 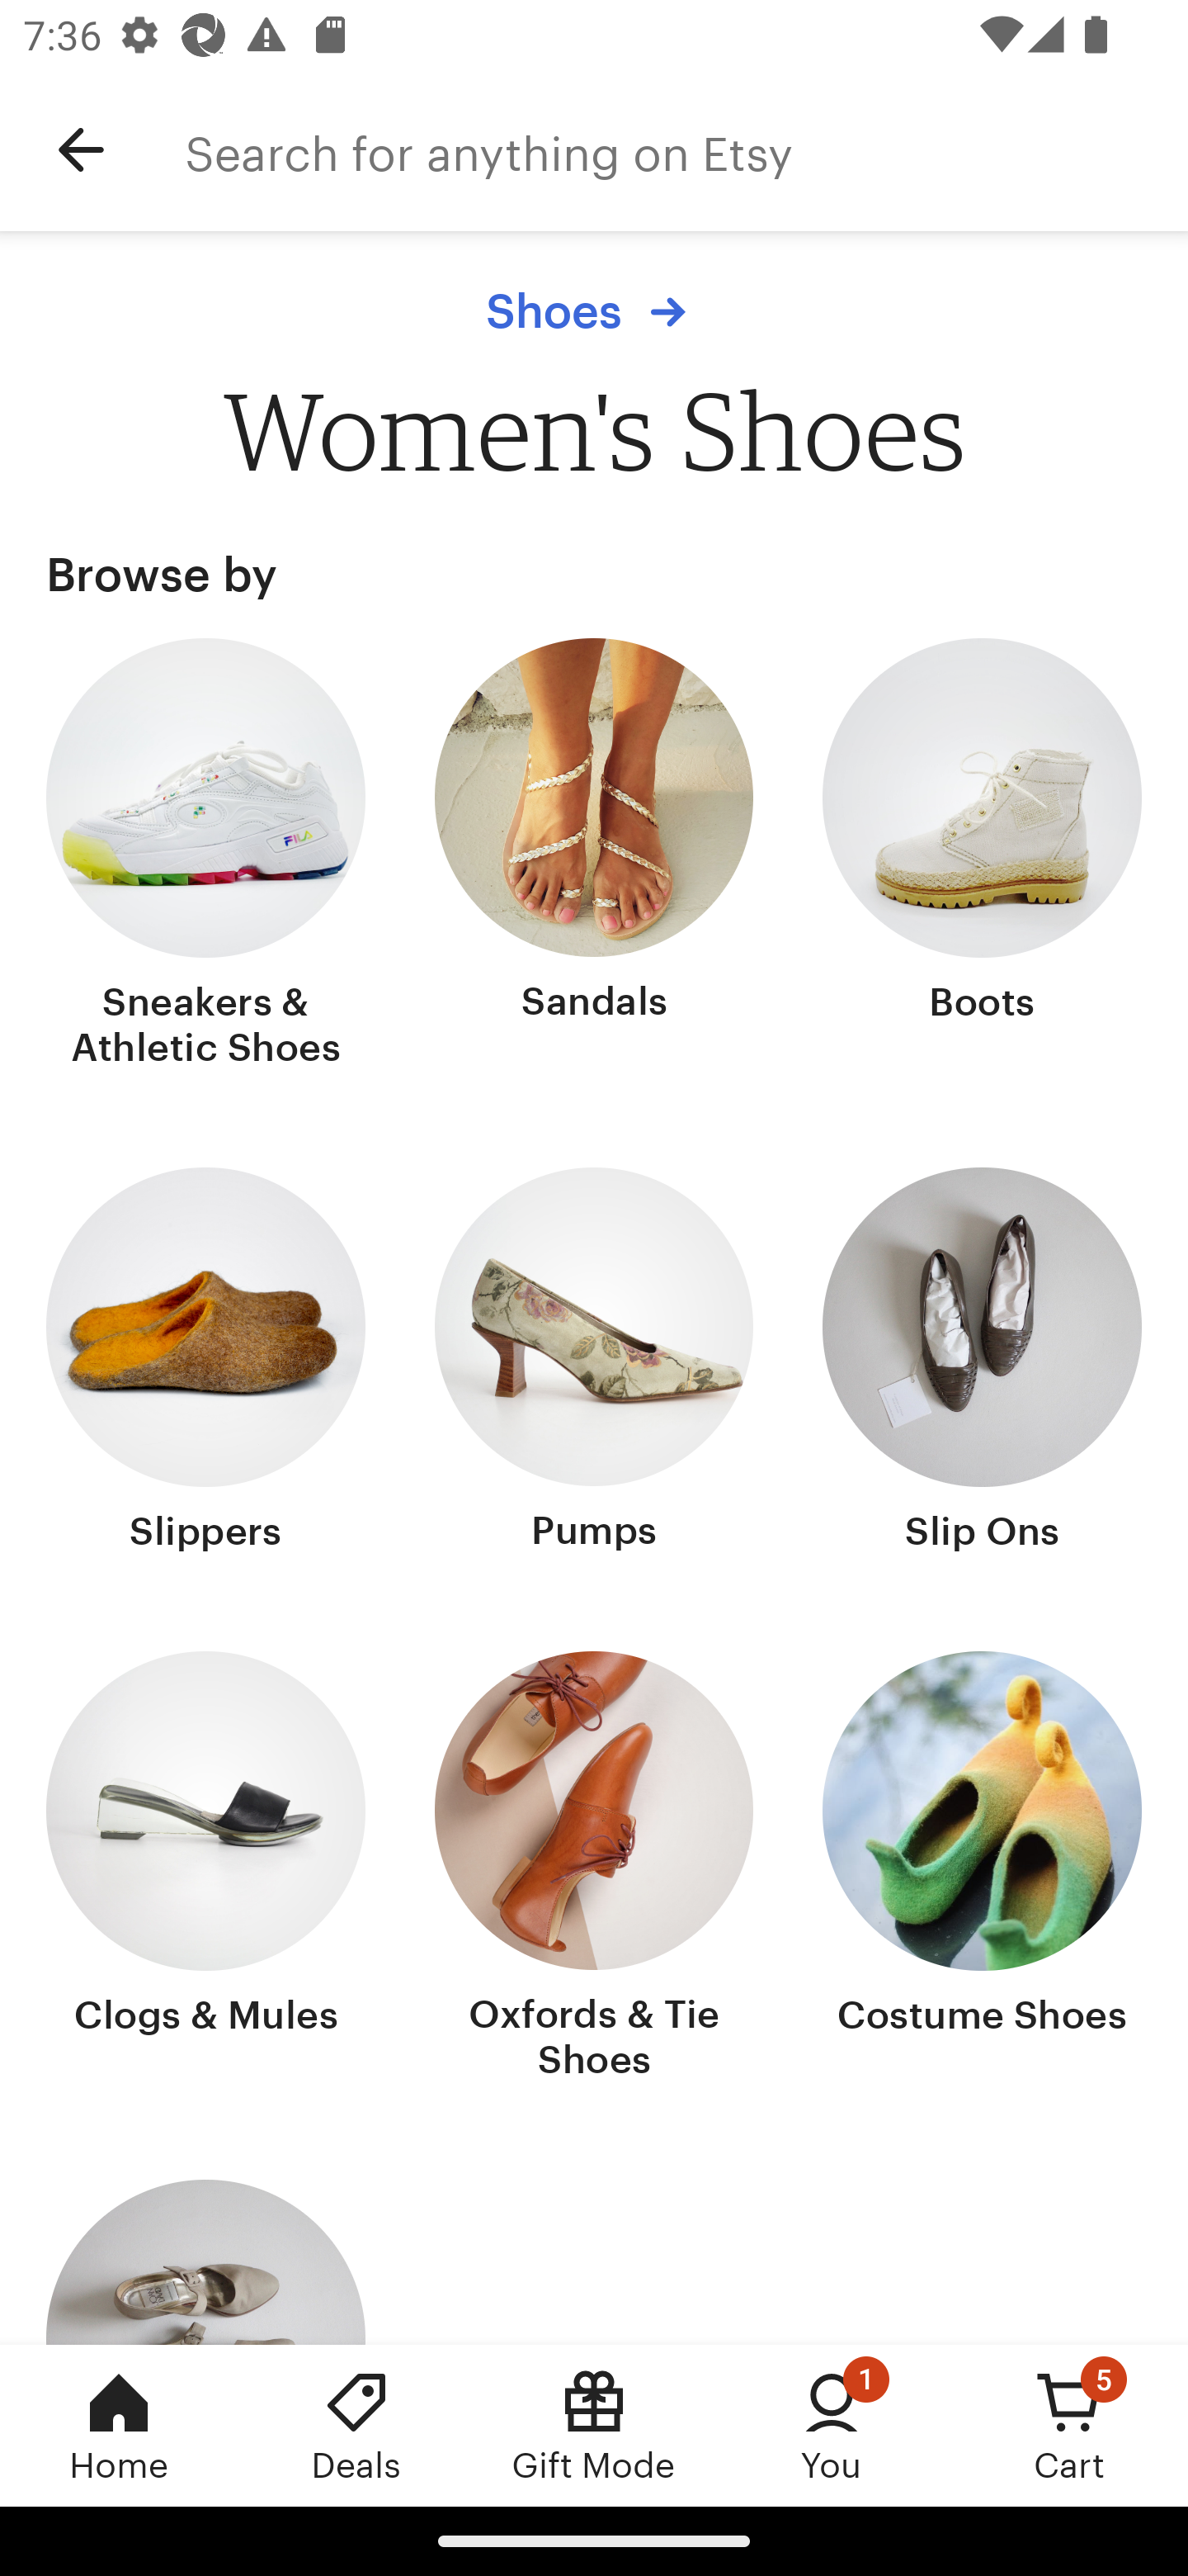 I want to click on Oxfords & Tie Shoes, so click(x=594, y=1868).